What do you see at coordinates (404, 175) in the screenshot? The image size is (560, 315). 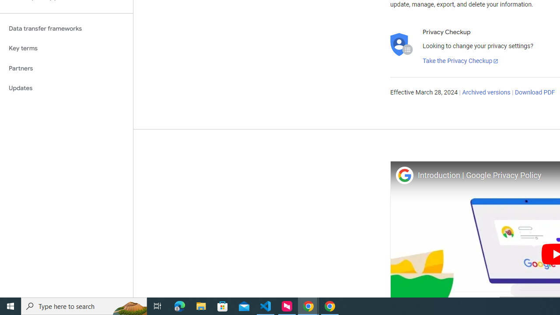 I see `Photo image of Google` at bounding box center [404, 175].